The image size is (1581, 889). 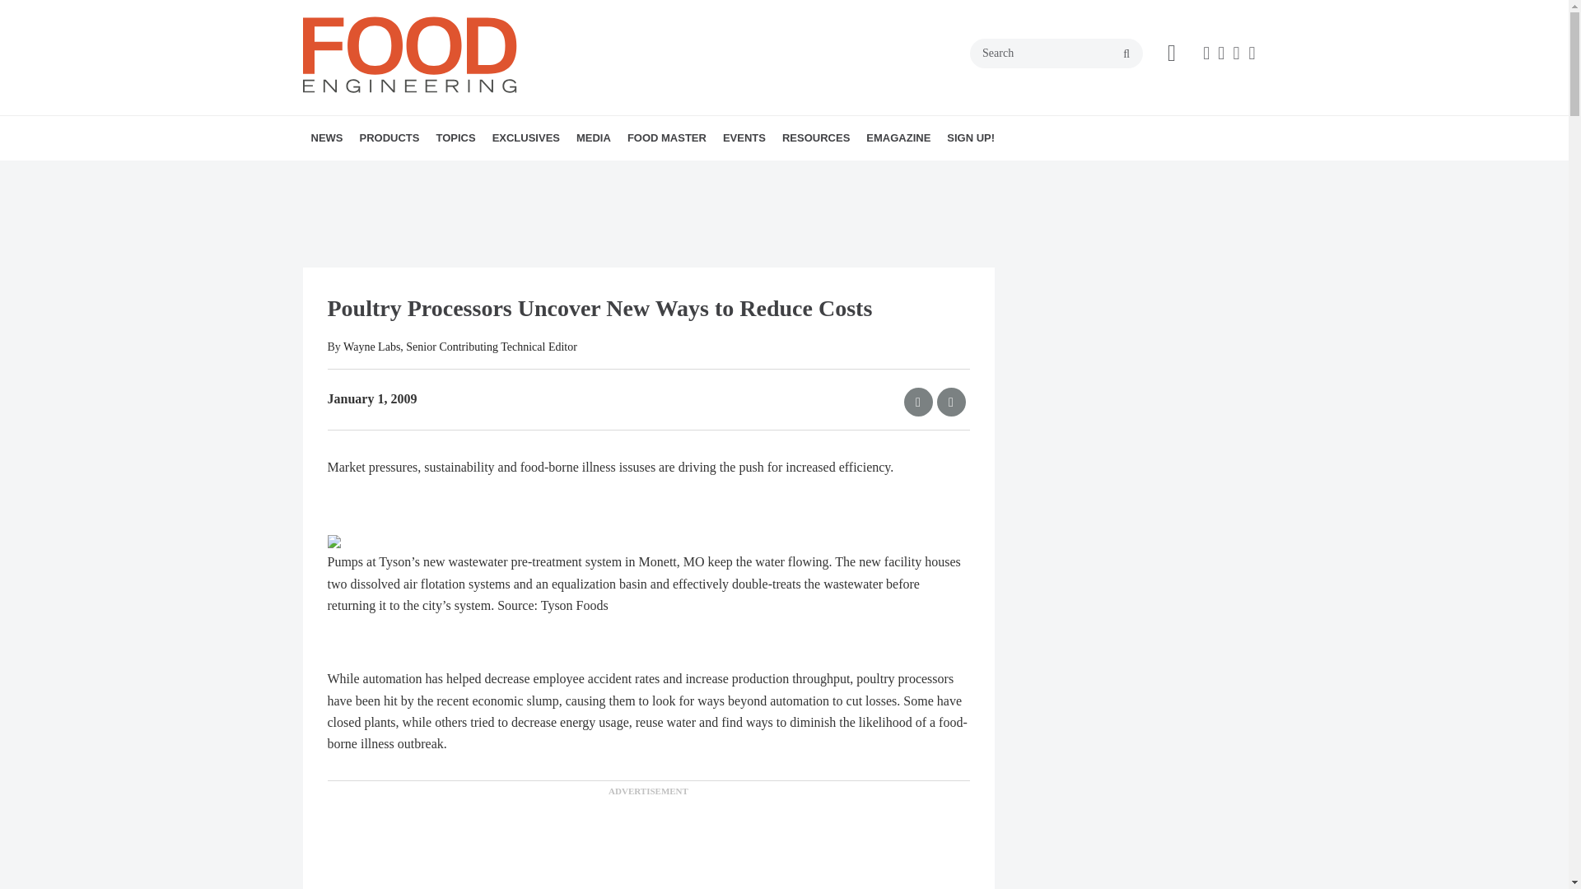 I want to click on REGULATORY WATCH, so click(x=435, y=174).